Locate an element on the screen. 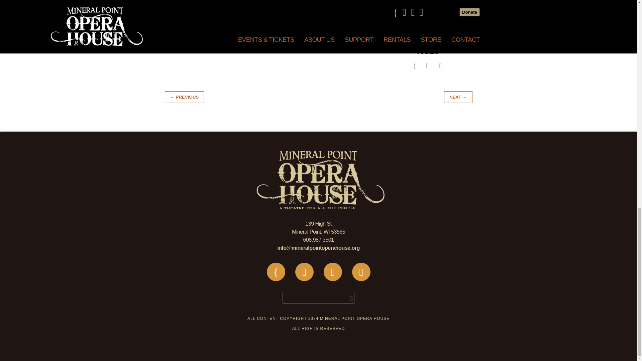 The width and height of the screenshot is (642, 361). Facebook is located at coordinates (276, 272).